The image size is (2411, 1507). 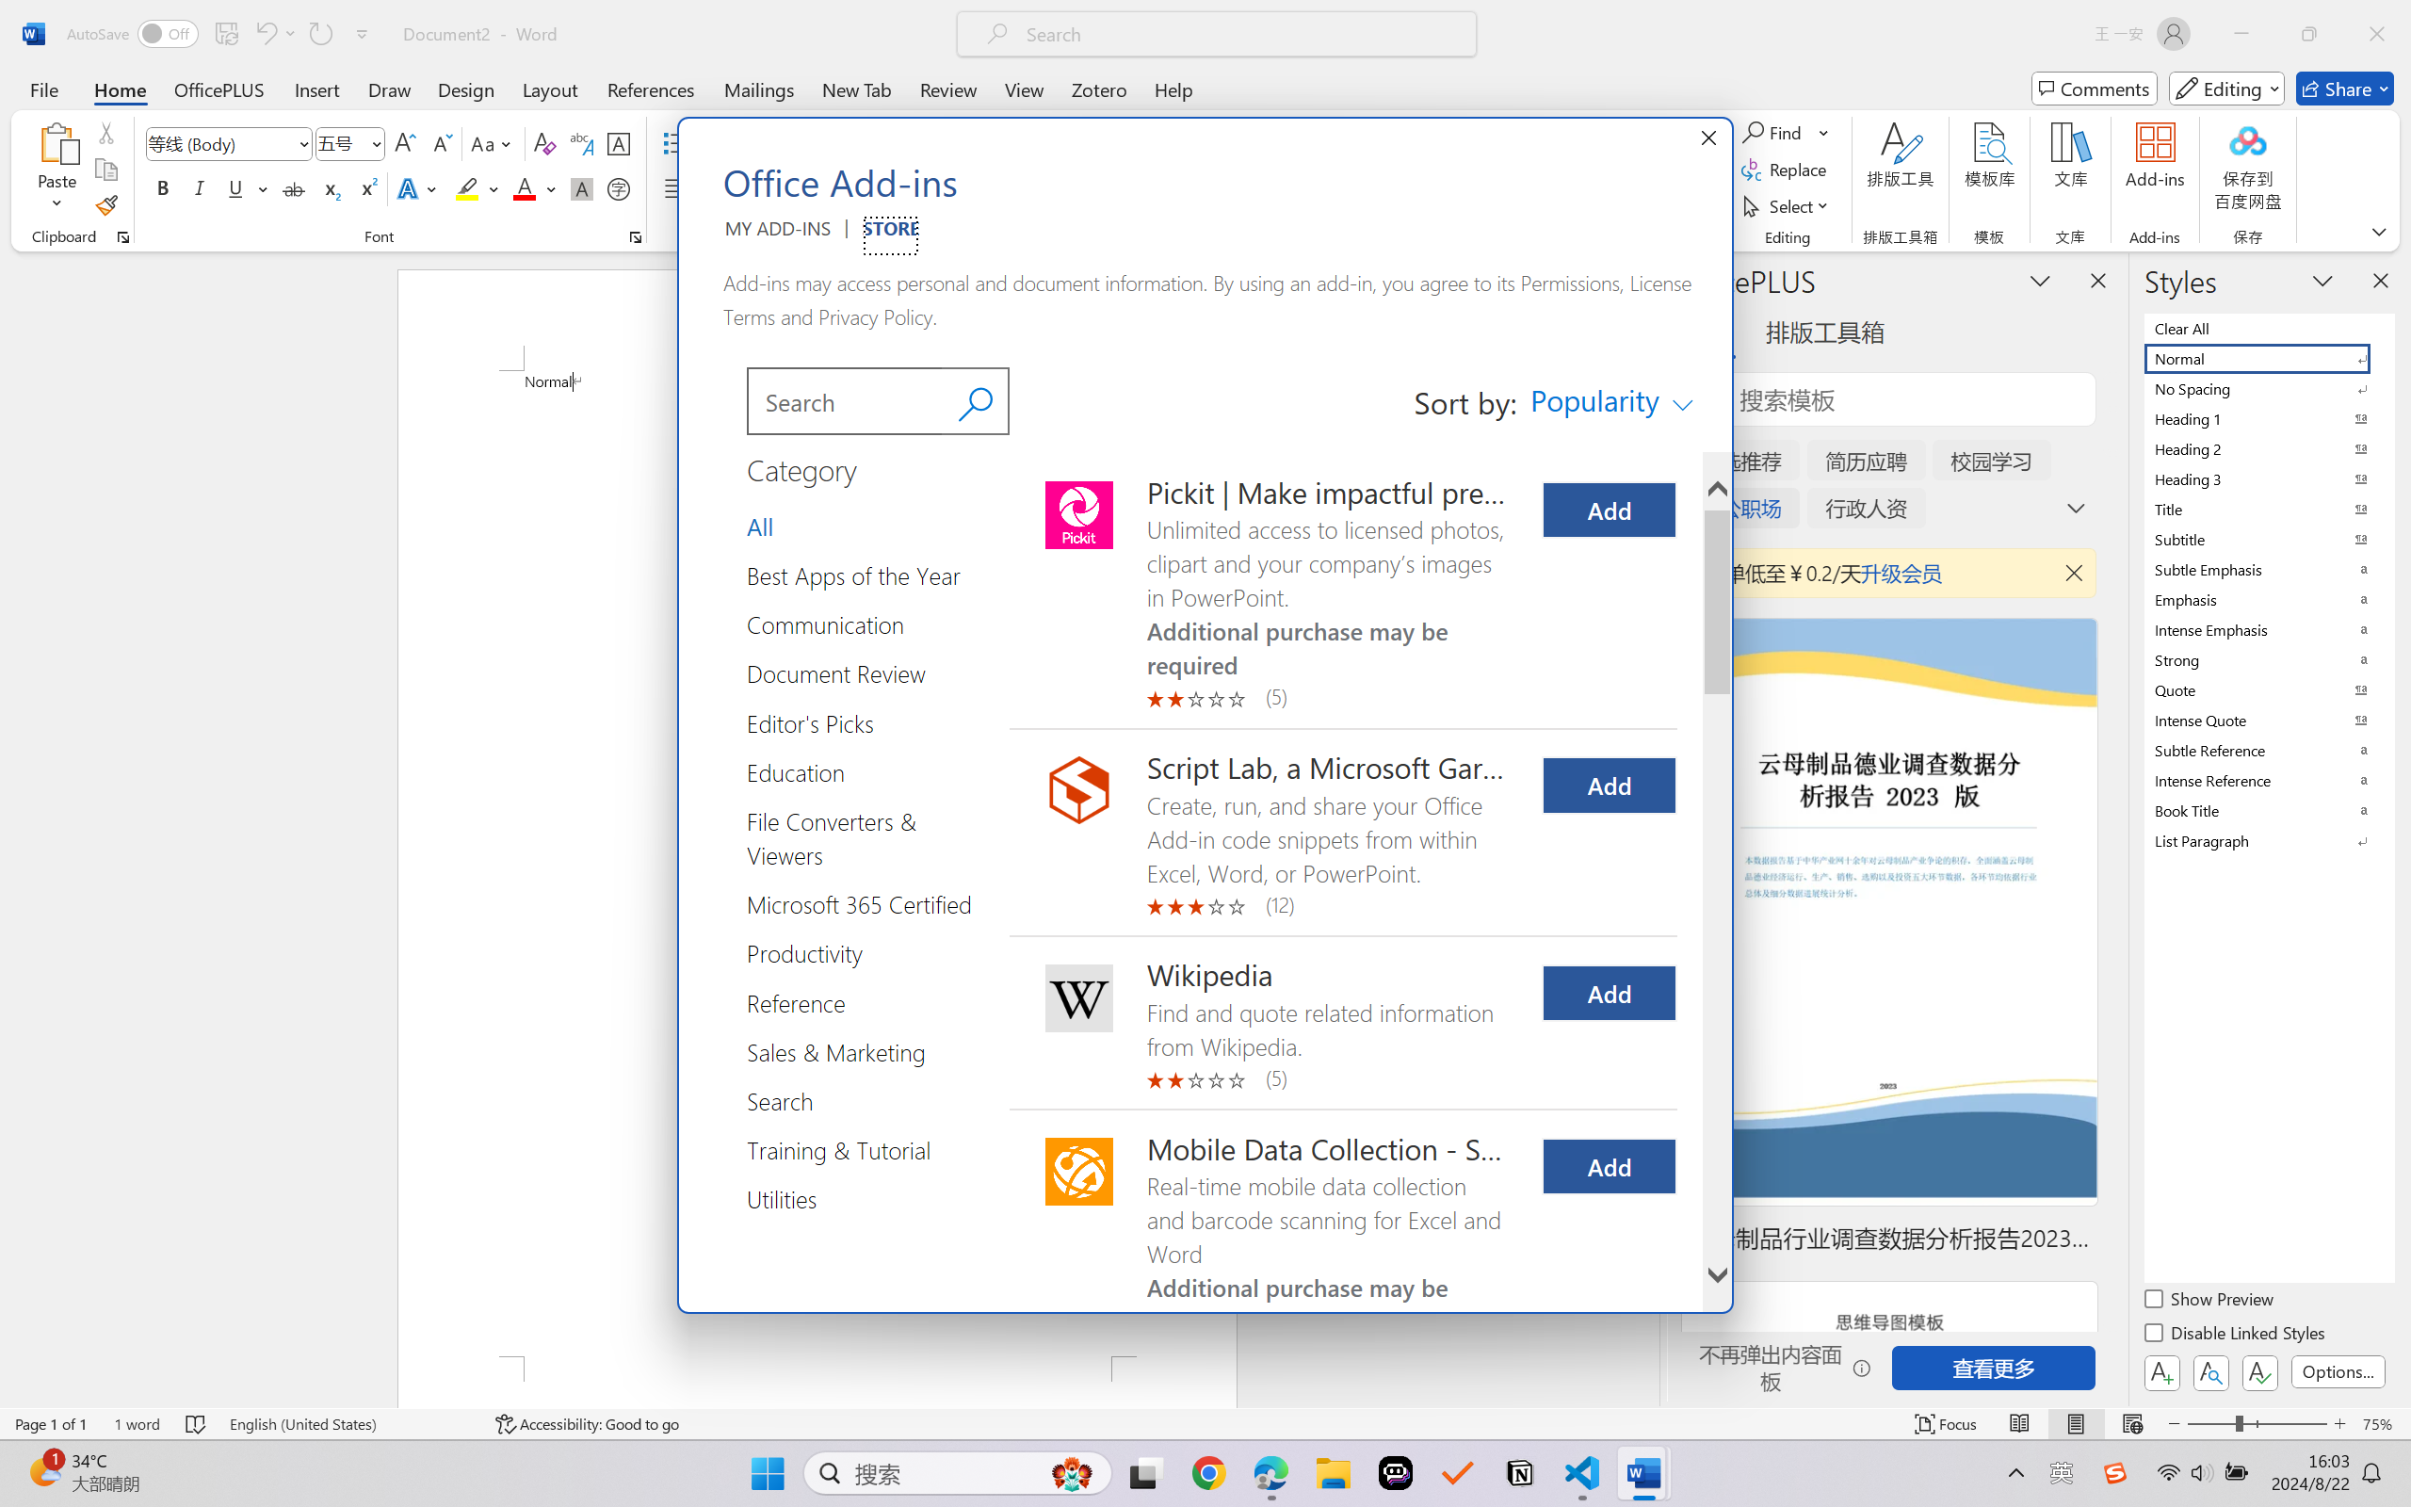 What do you see at coordinates (2115, 1473) in the screenshot?
I see `Class: Image` at bounding box center [2115, 1473].